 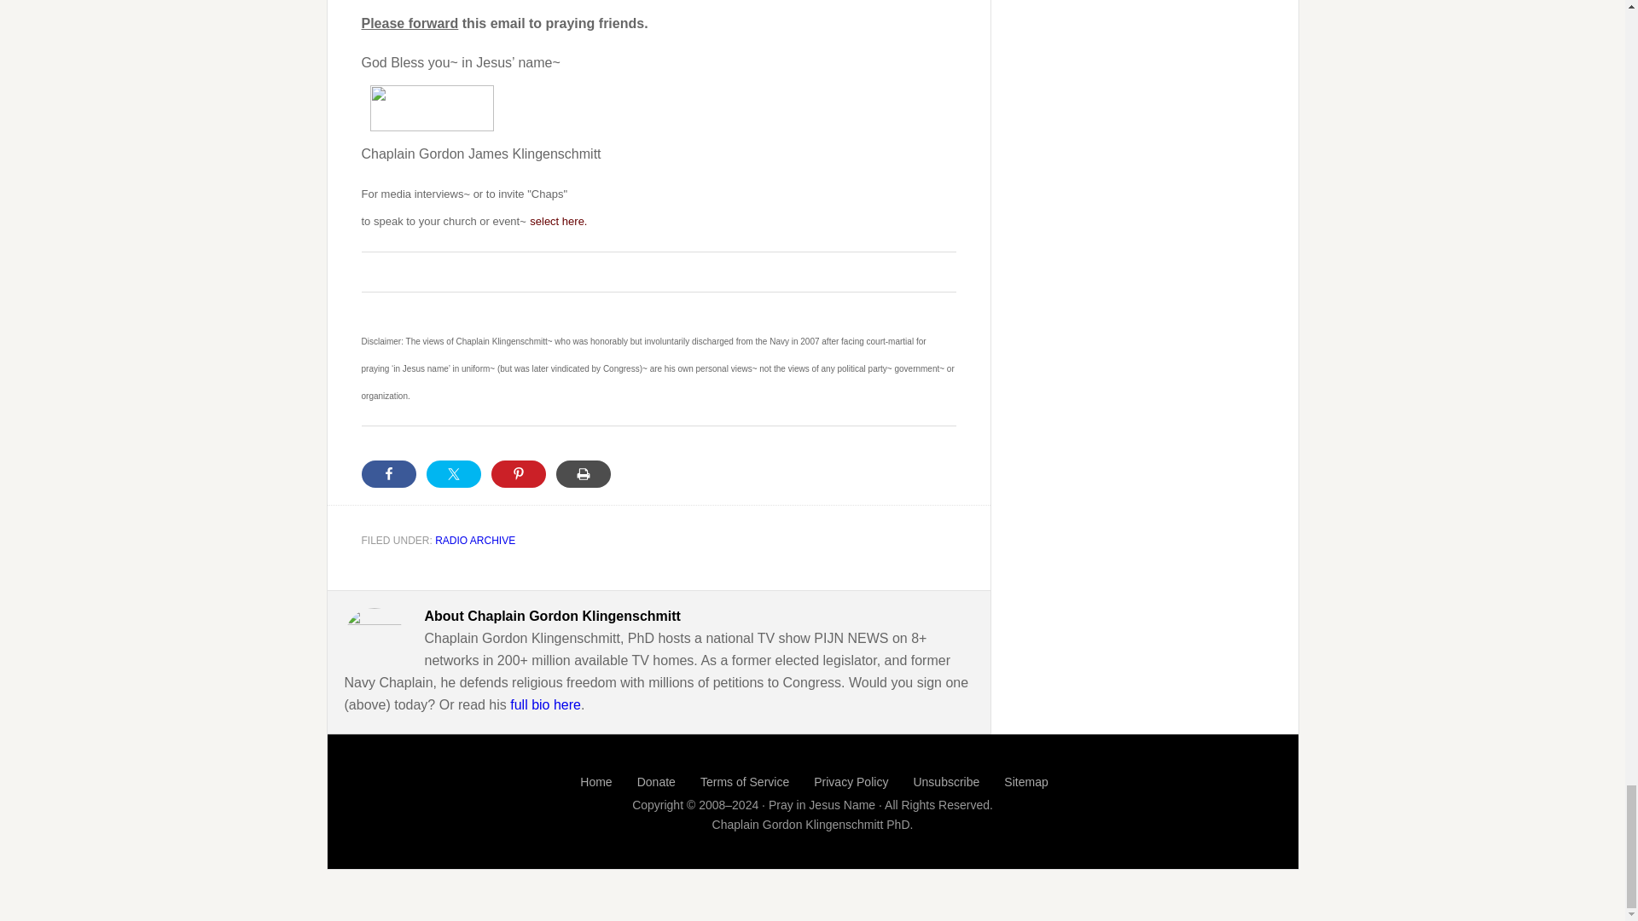 I want to click on Share on Twitter, so click(x=454, y=474).